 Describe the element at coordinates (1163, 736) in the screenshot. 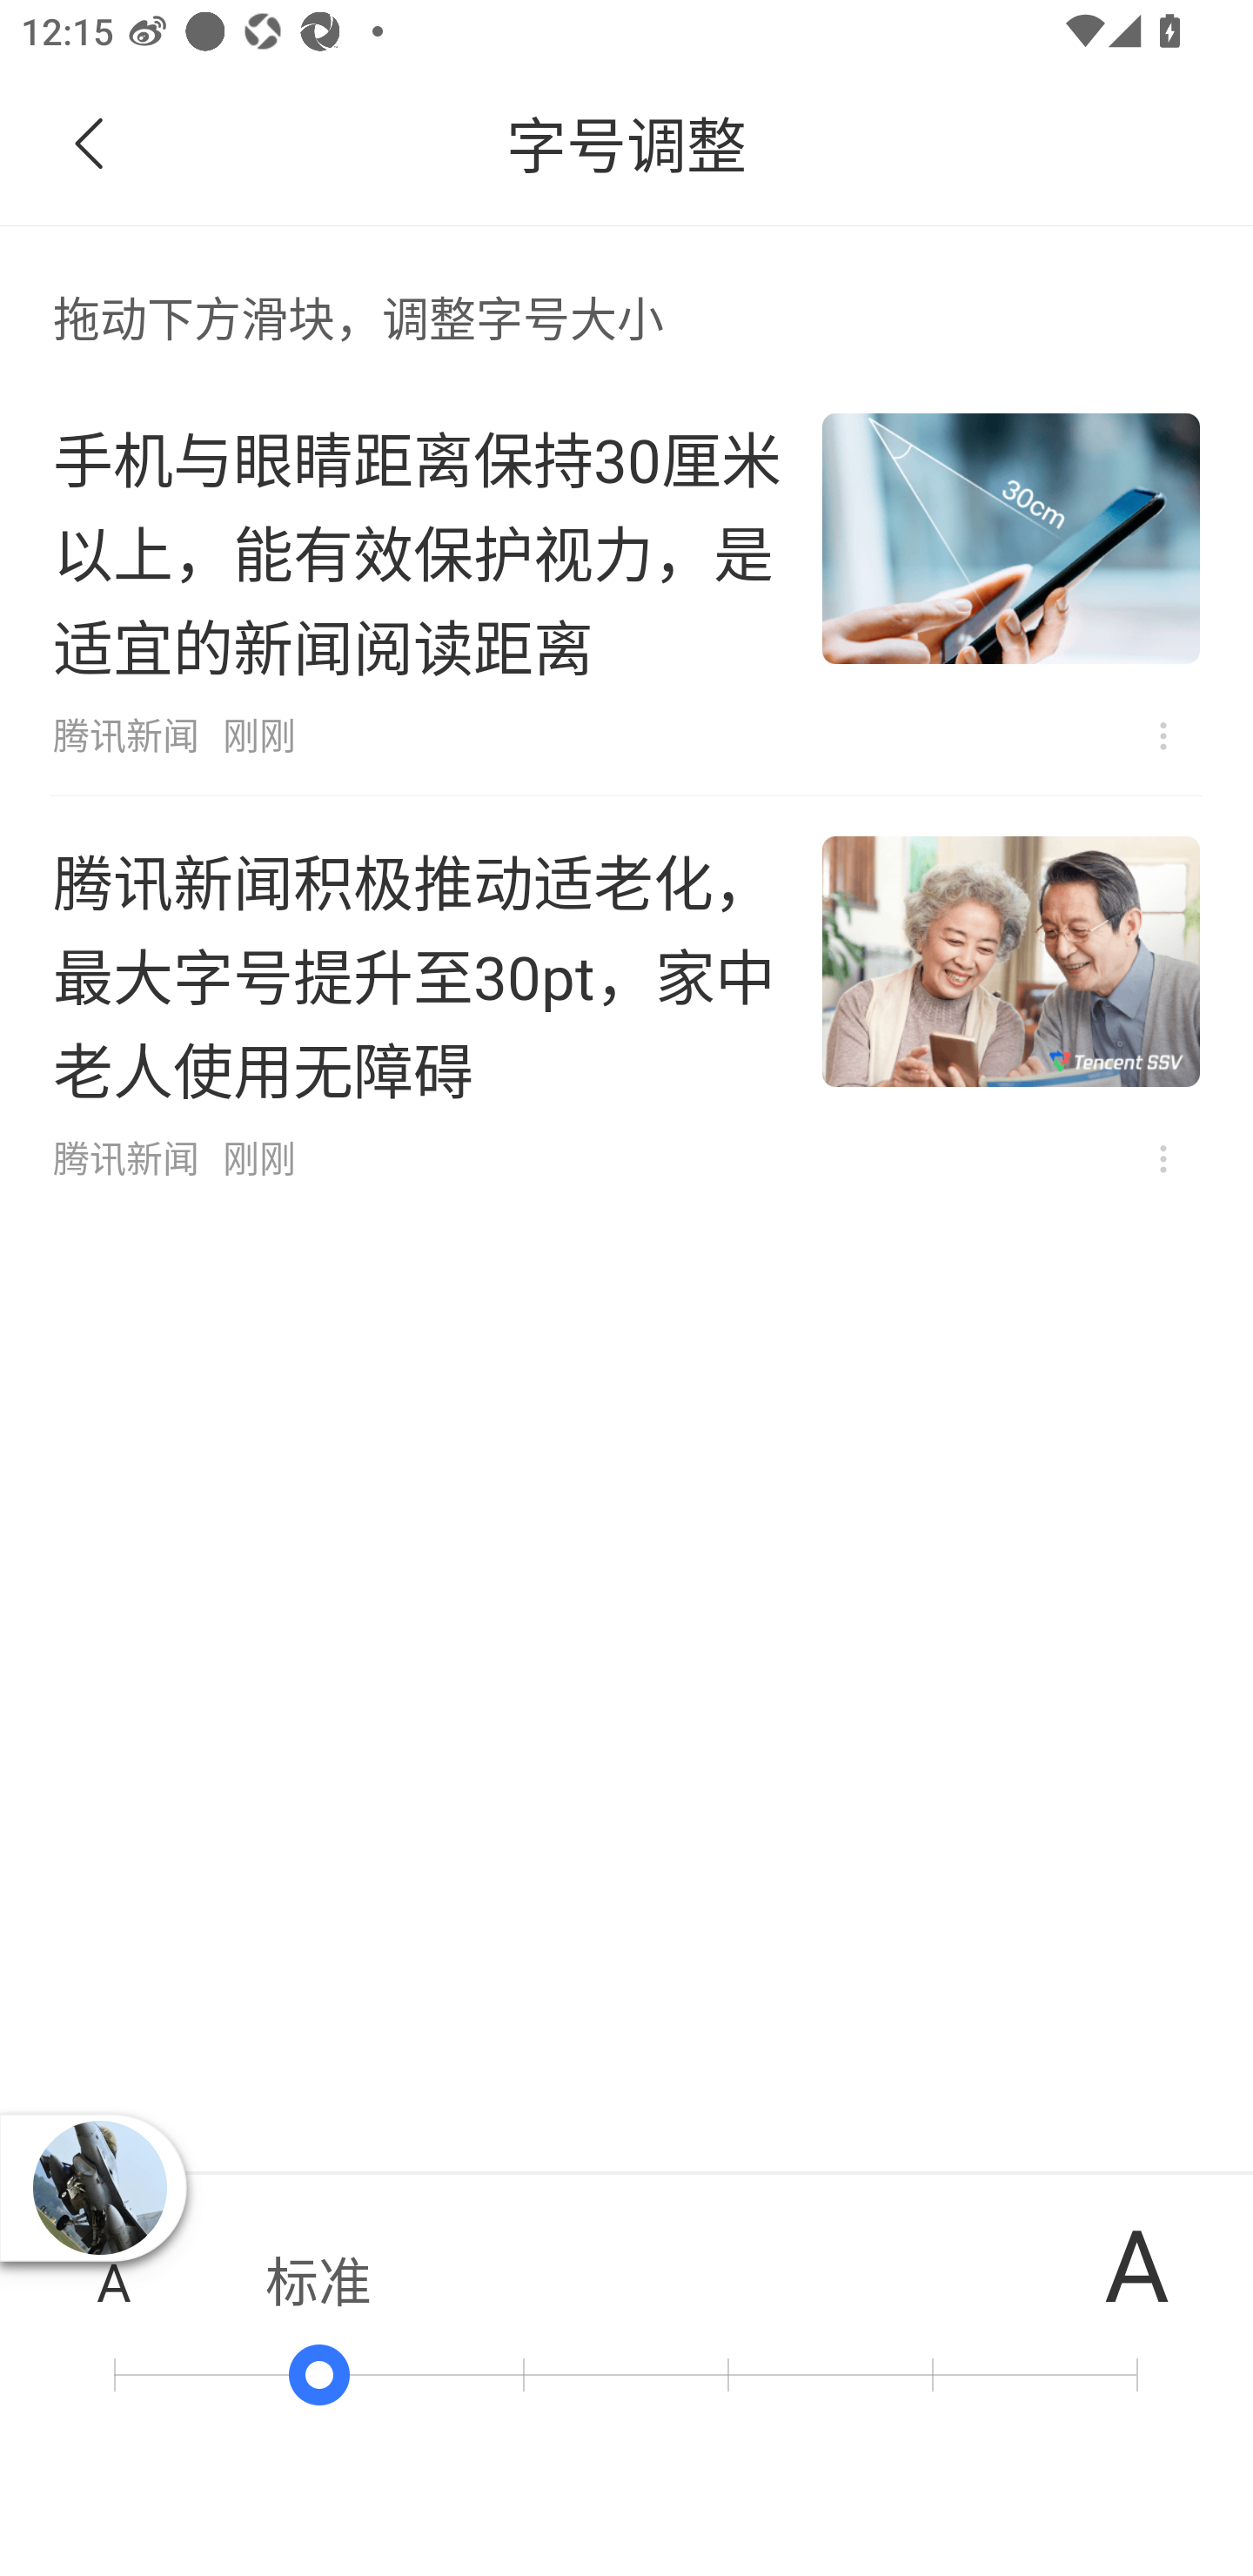

I see ` 不感兴趣` at that location.